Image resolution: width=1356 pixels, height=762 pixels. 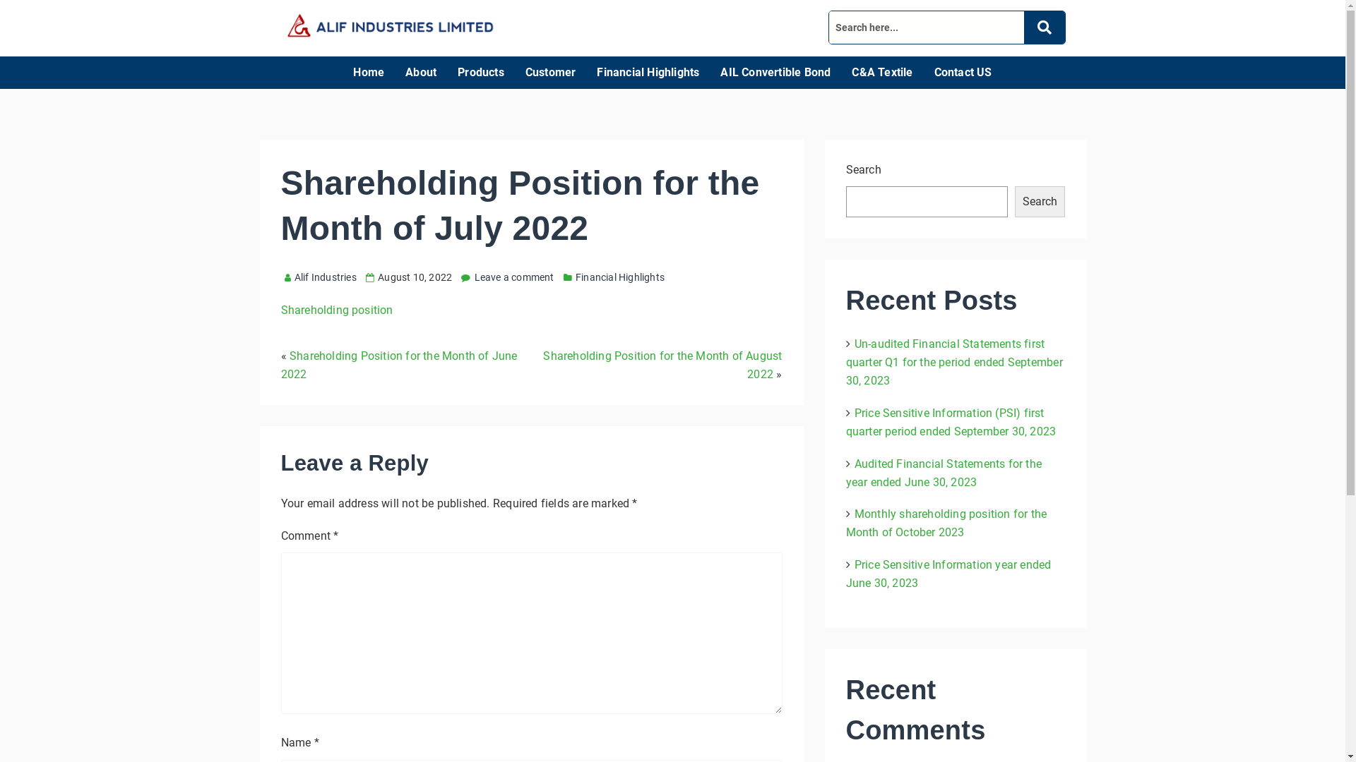 What do you see at coordinates (662, 365) in the screenshot?
I see `Shareholding Position for the Month of August 2022` at bounding box center [662, 365].